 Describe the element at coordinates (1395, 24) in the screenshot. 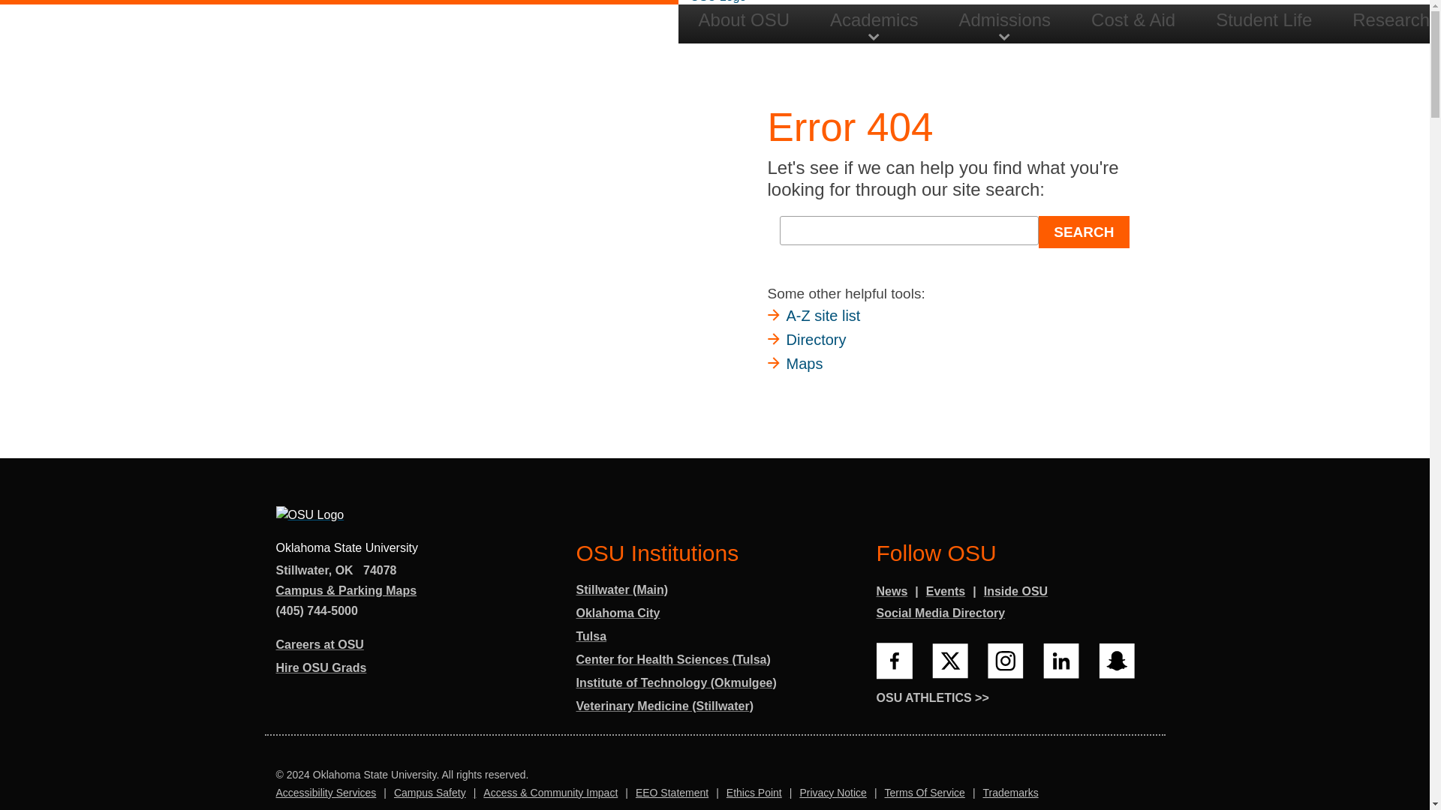

I see `Directory` at that location.